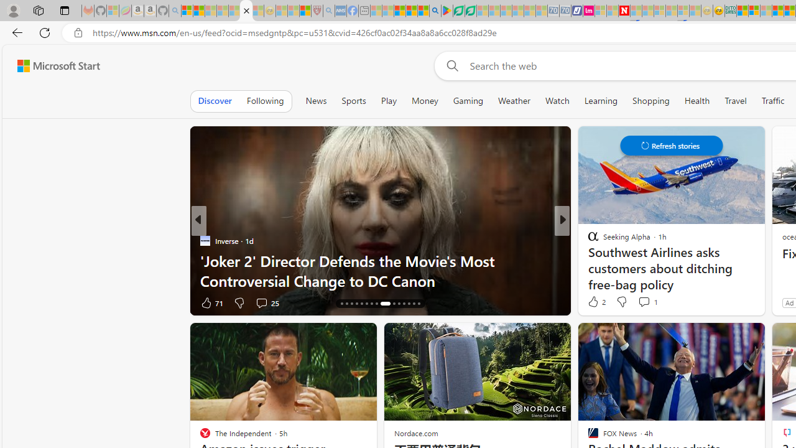  I want to click on View comments 9 Comment, so click(644, 302).